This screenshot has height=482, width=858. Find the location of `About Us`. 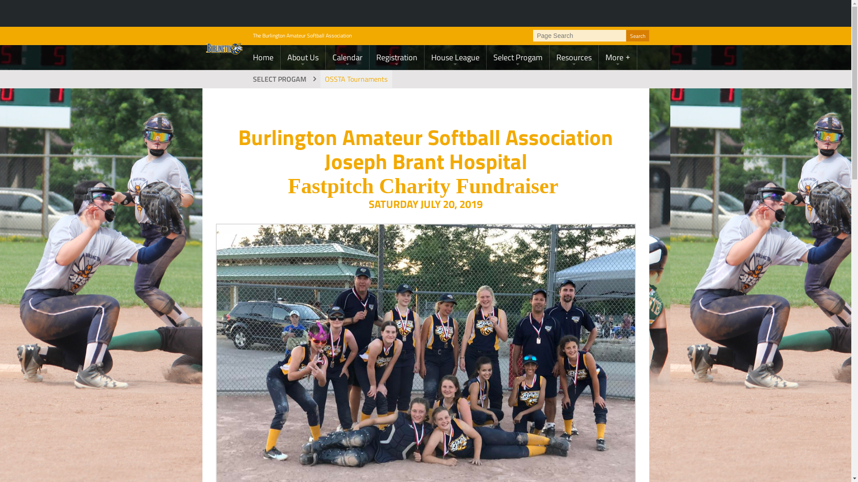

About Us is located at coordinates (303, 57).